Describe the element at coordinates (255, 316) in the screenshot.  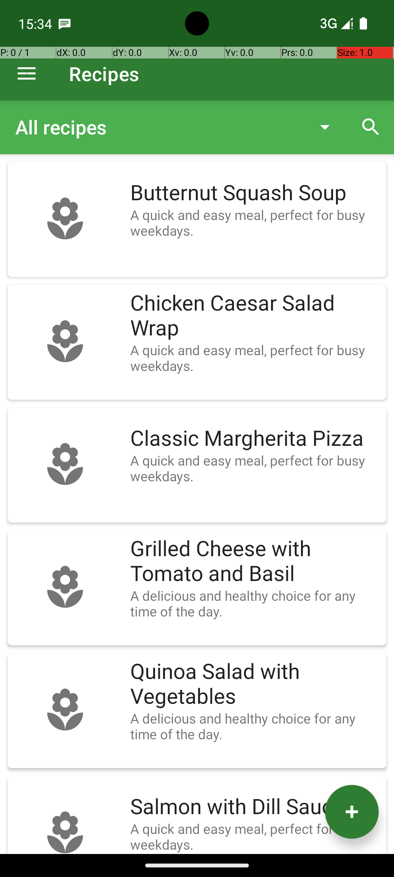
I see `Chicken Caesar Salad Wrap` at that location.